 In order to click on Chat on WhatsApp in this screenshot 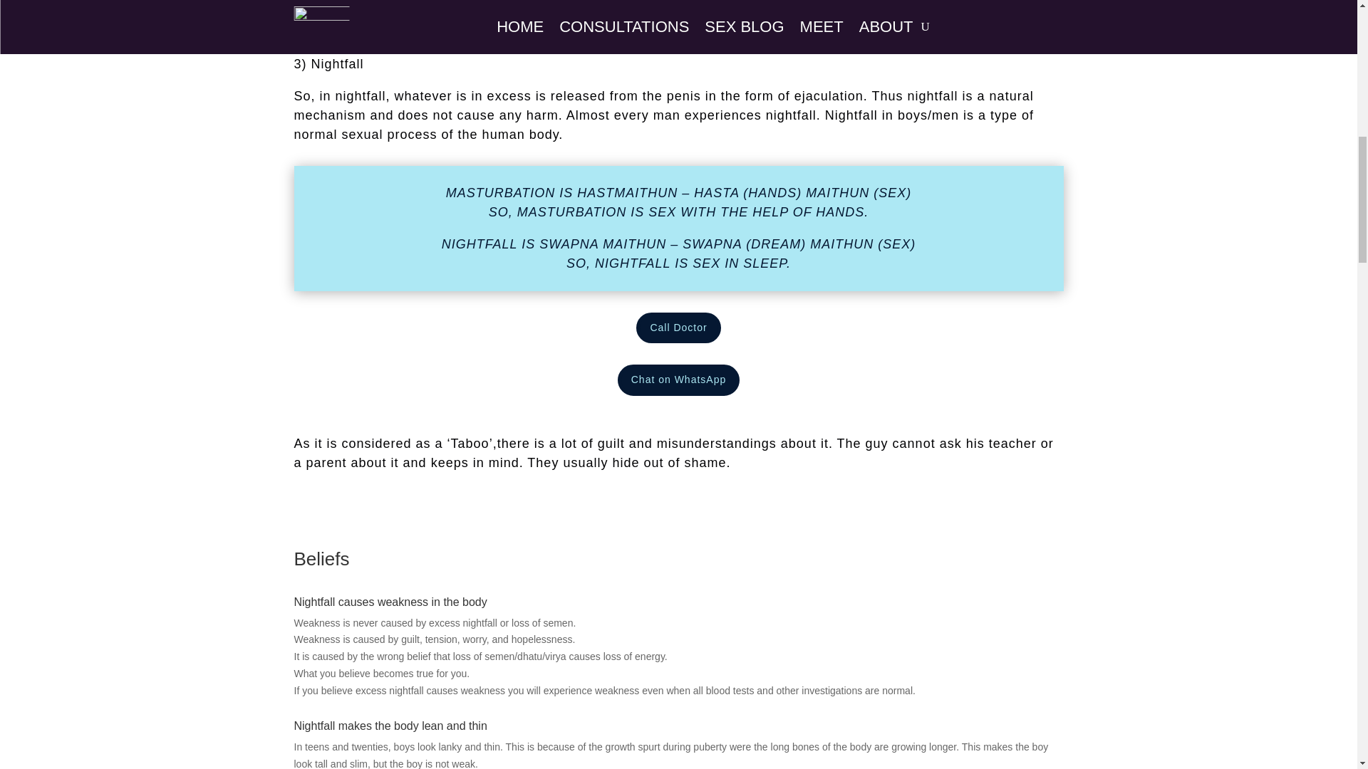, I will do `click(678, 380)`.